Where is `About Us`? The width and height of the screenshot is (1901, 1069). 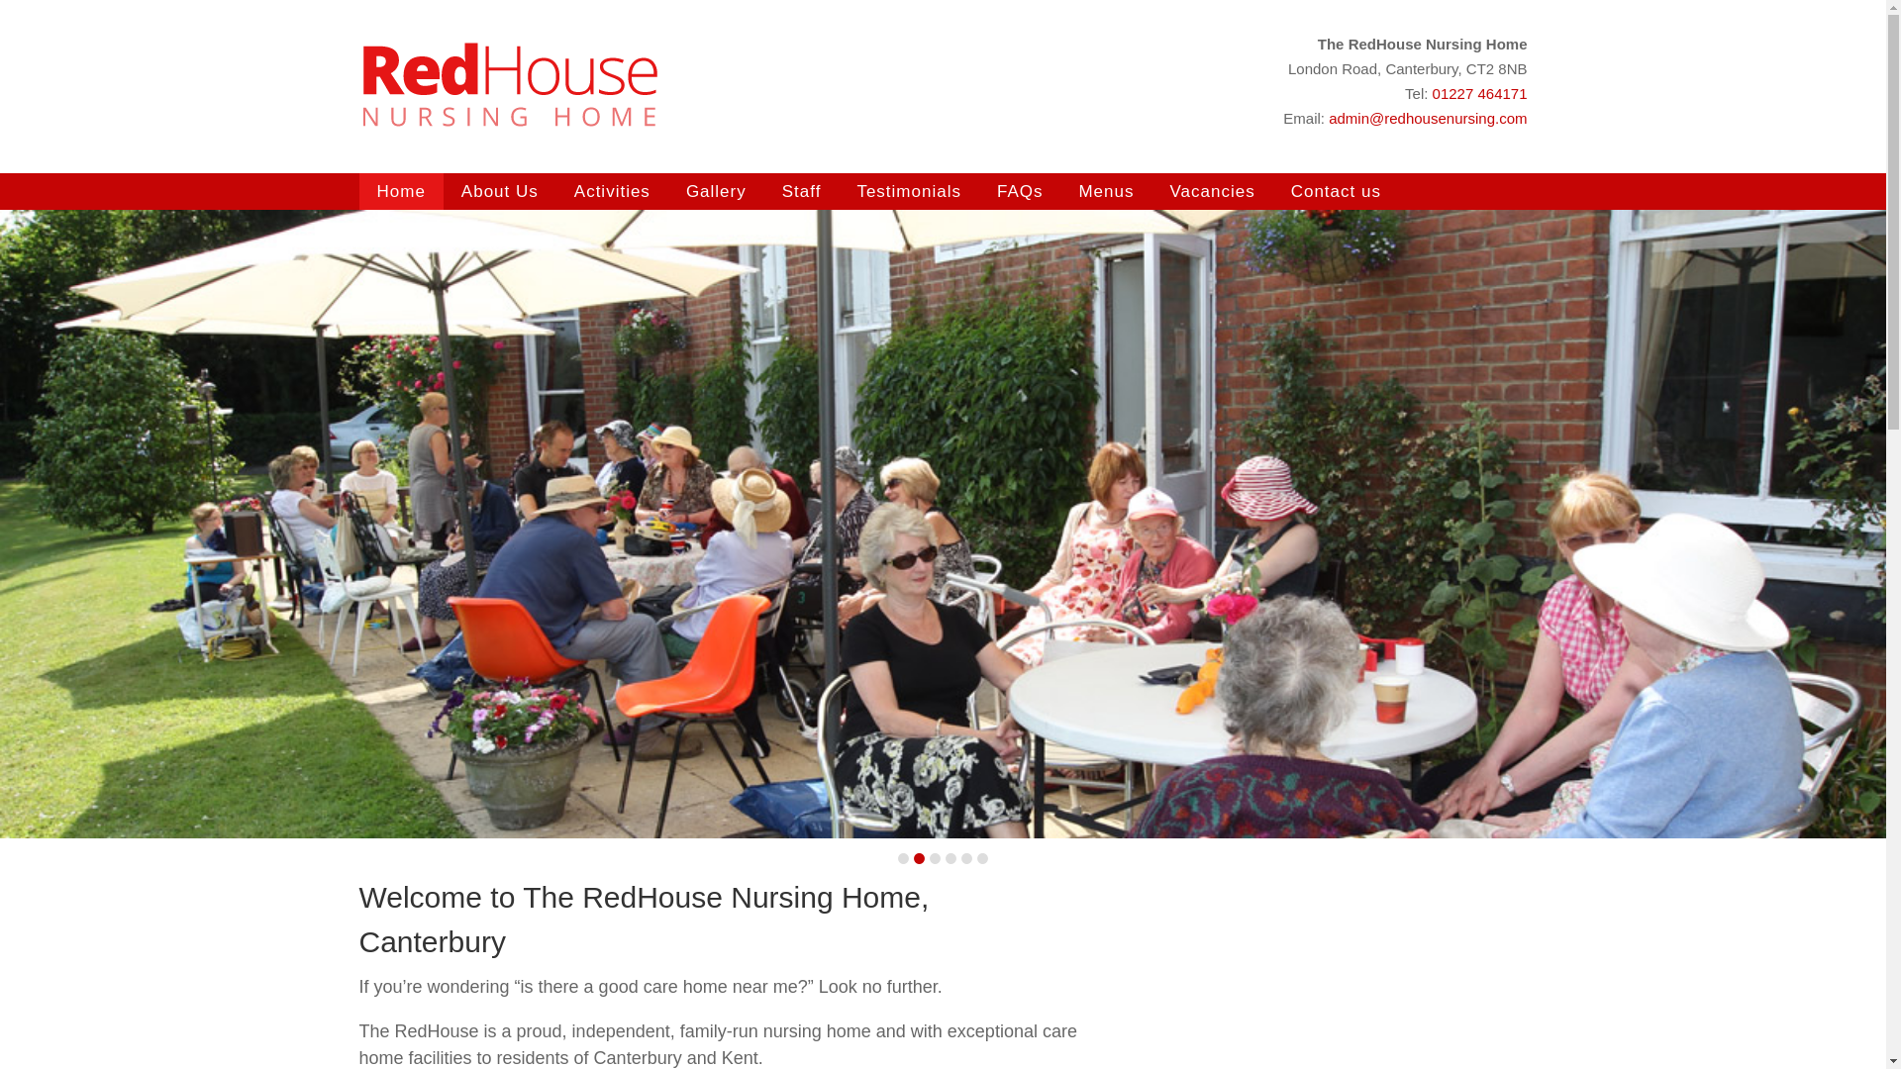 About Us is located at coordinates (499, 190).